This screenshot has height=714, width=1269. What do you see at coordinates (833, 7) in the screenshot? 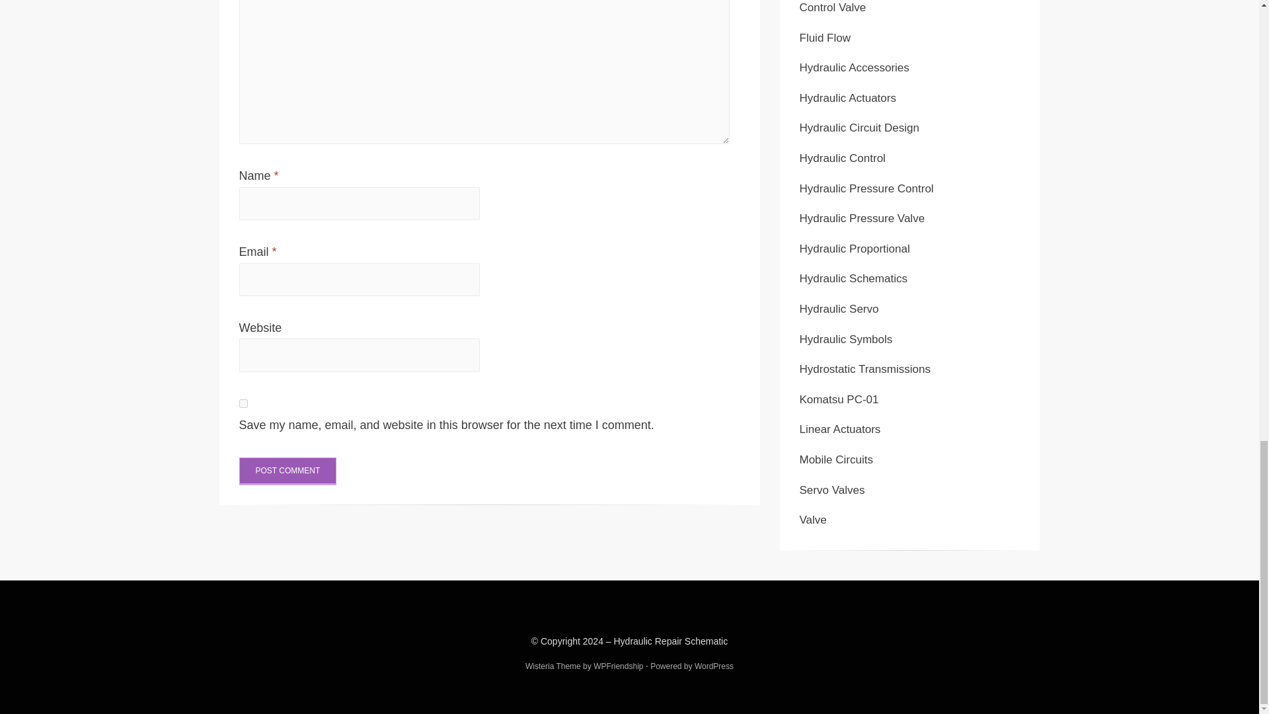
I see `Control Valve` at bounding box center [833, 7].